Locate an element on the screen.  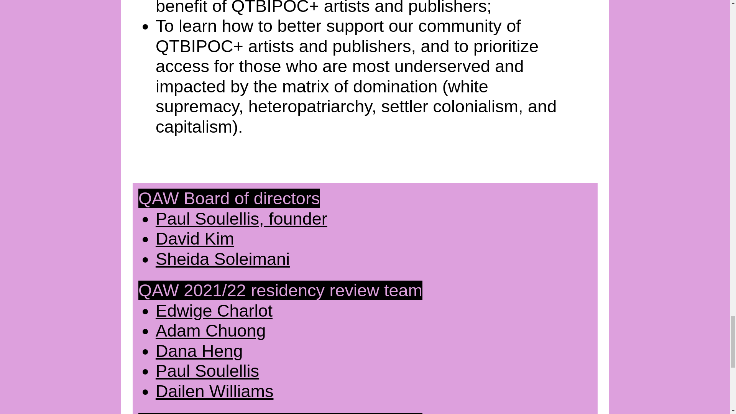
Paul Soulellis, founder is located at coordinates (242, 219).